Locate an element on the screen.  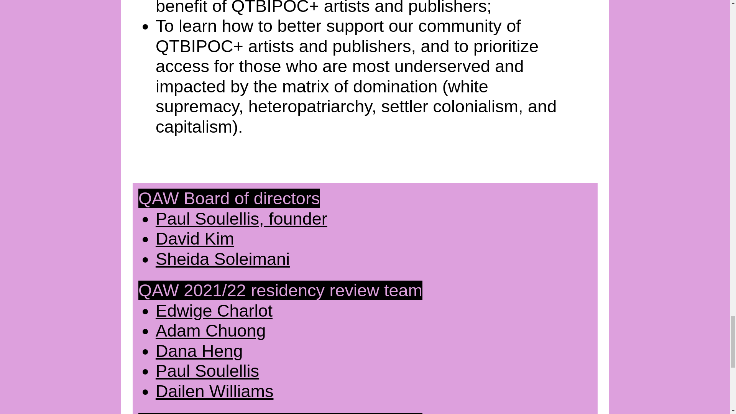
Paul Soulellis, founder is located at coordinates (242, 219).